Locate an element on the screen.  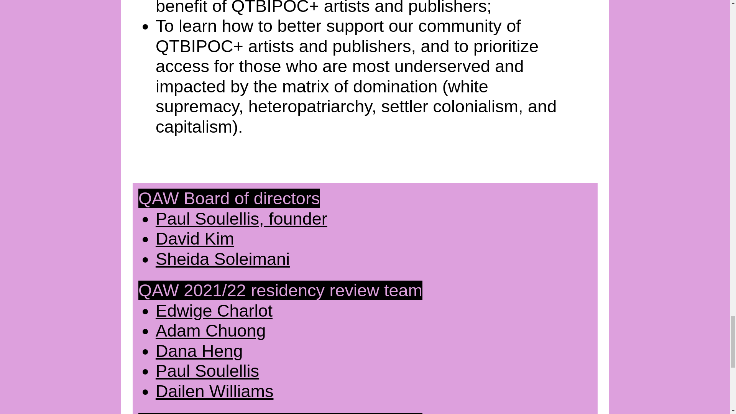
Paul Soulellis, founder is located at coordinates (242, 219).